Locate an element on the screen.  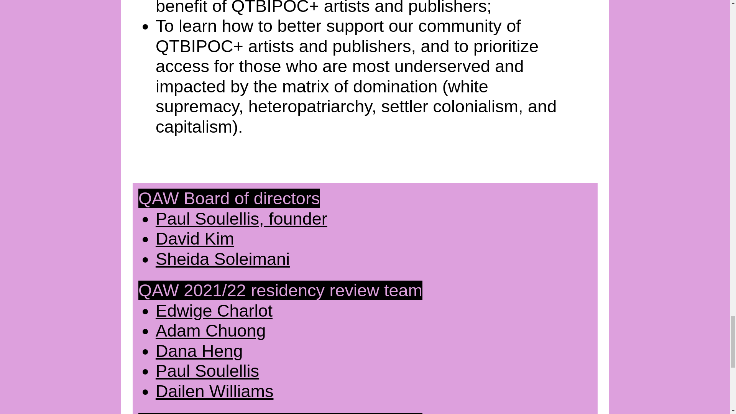
Paul Soulellis, founder is located at coordinates (242, 219).